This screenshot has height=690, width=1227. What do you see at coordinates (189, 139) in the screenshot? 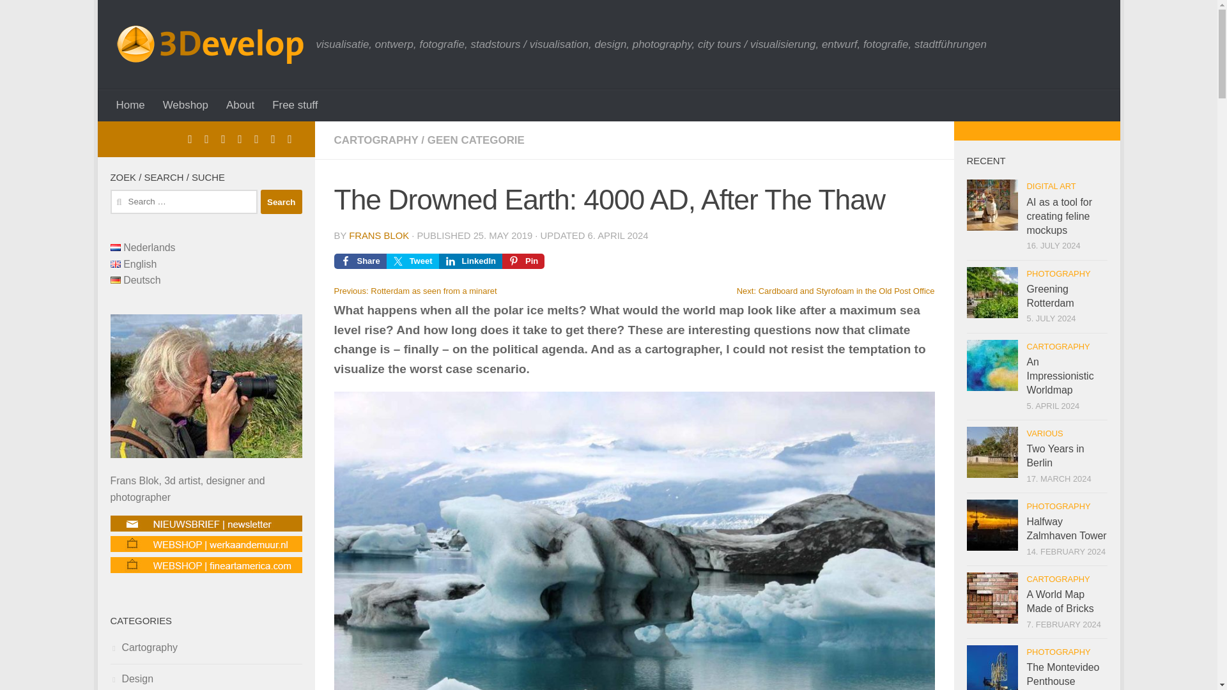
I see `Facebook` at bounding box center [189, 139].